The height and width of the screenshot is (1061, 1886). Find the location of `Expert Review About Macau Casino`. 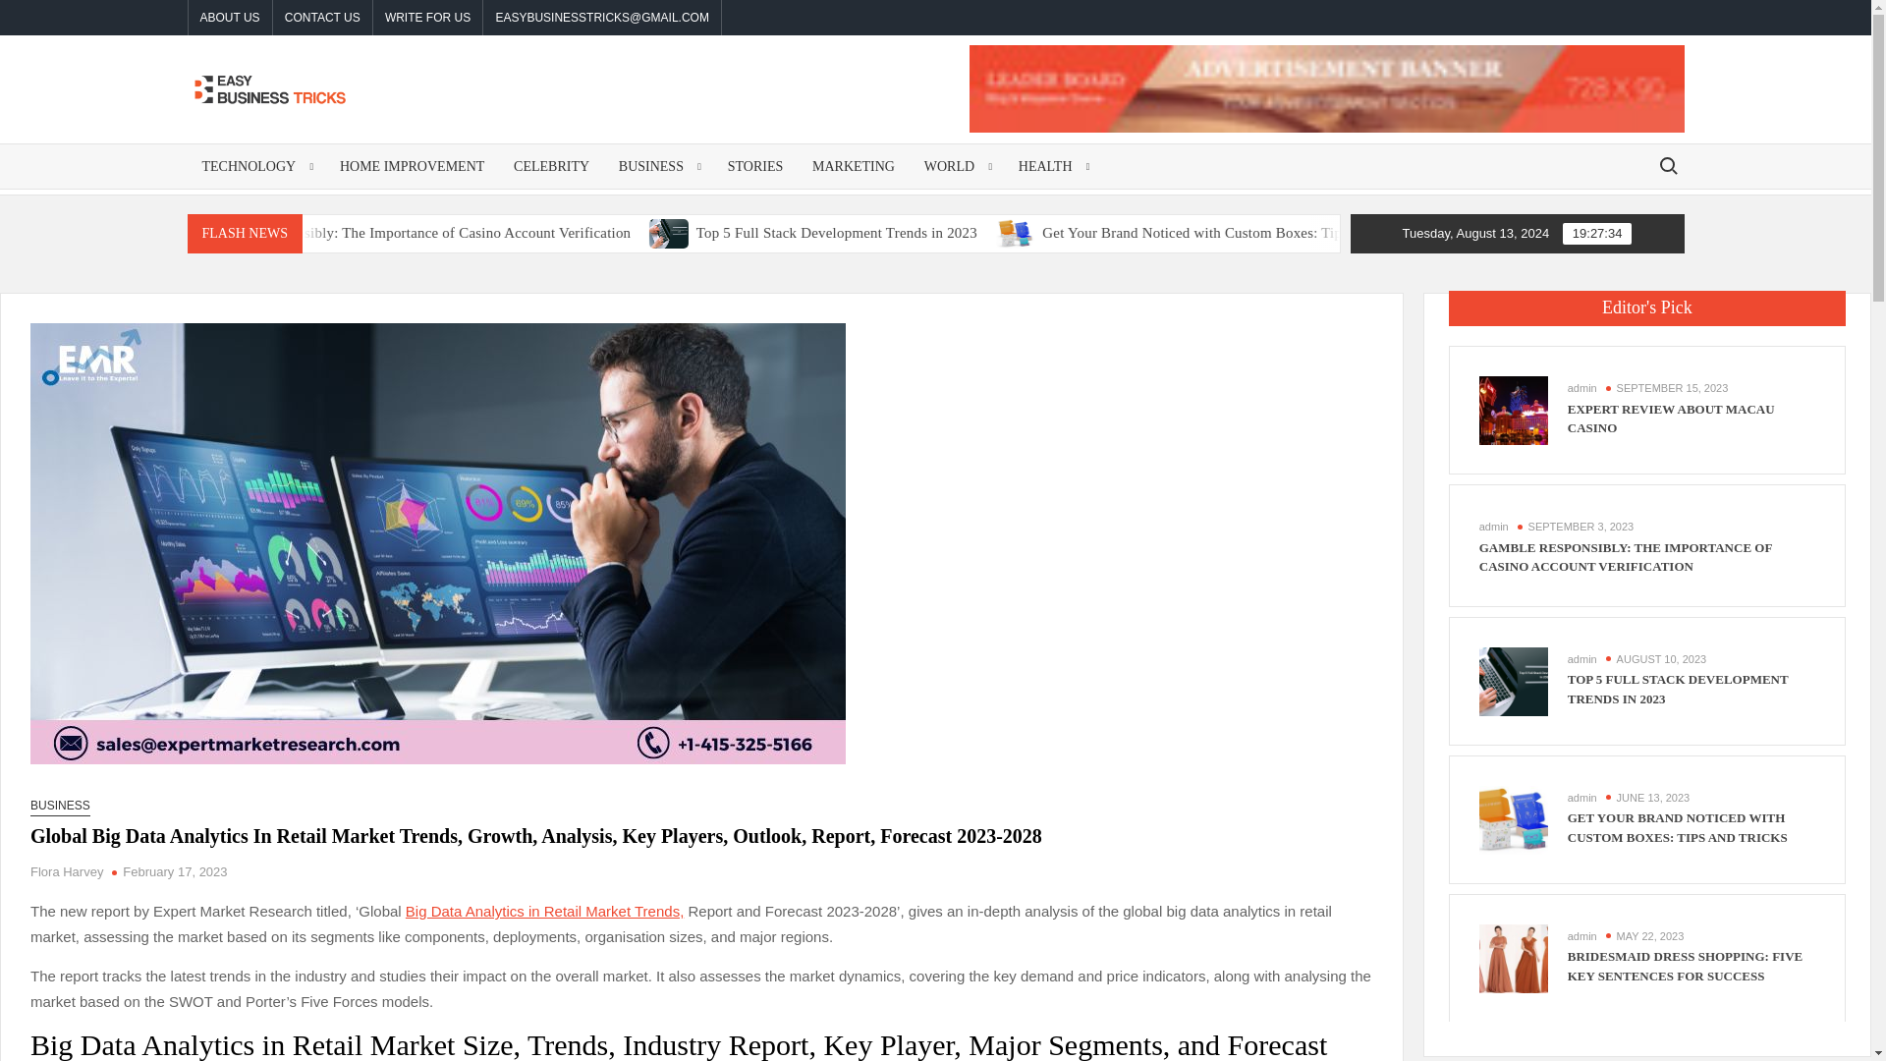

Expert Review About Macau Casino is located at coordinates (228, 232).